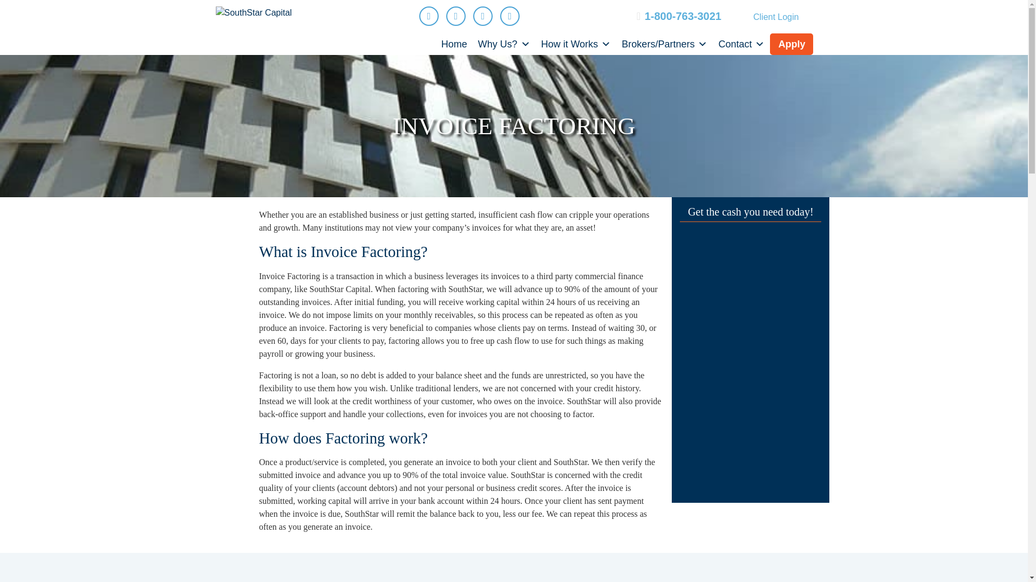 Image resolution: width=1036 pixels, height=582 pixels. I want to click on 1-800-763-3021, so click(683, 16).